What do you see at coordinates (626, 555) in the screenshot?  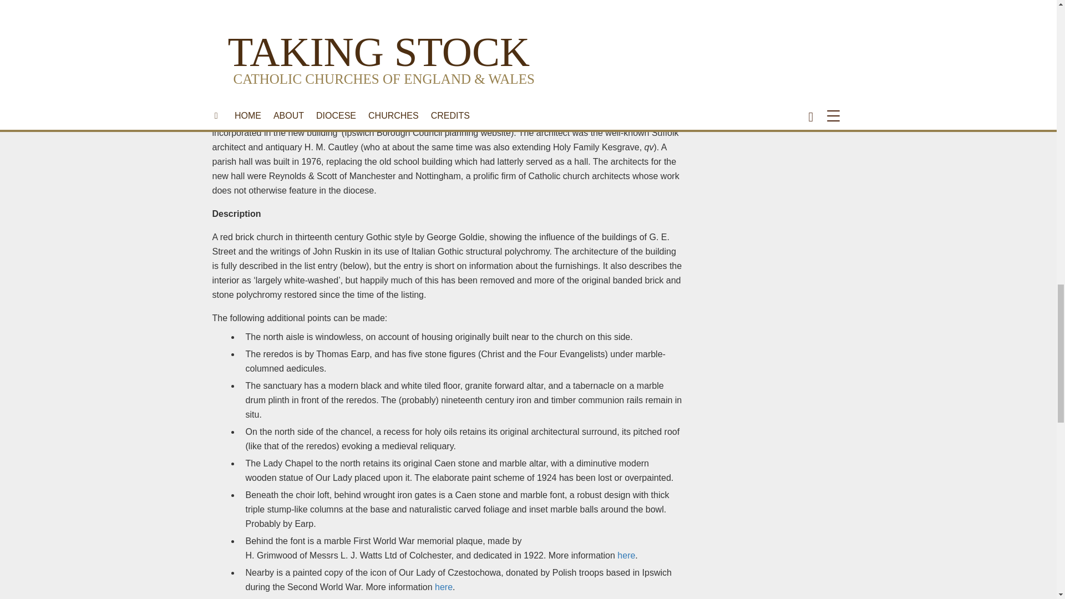 I see `here` at bounding box center [626, 555].